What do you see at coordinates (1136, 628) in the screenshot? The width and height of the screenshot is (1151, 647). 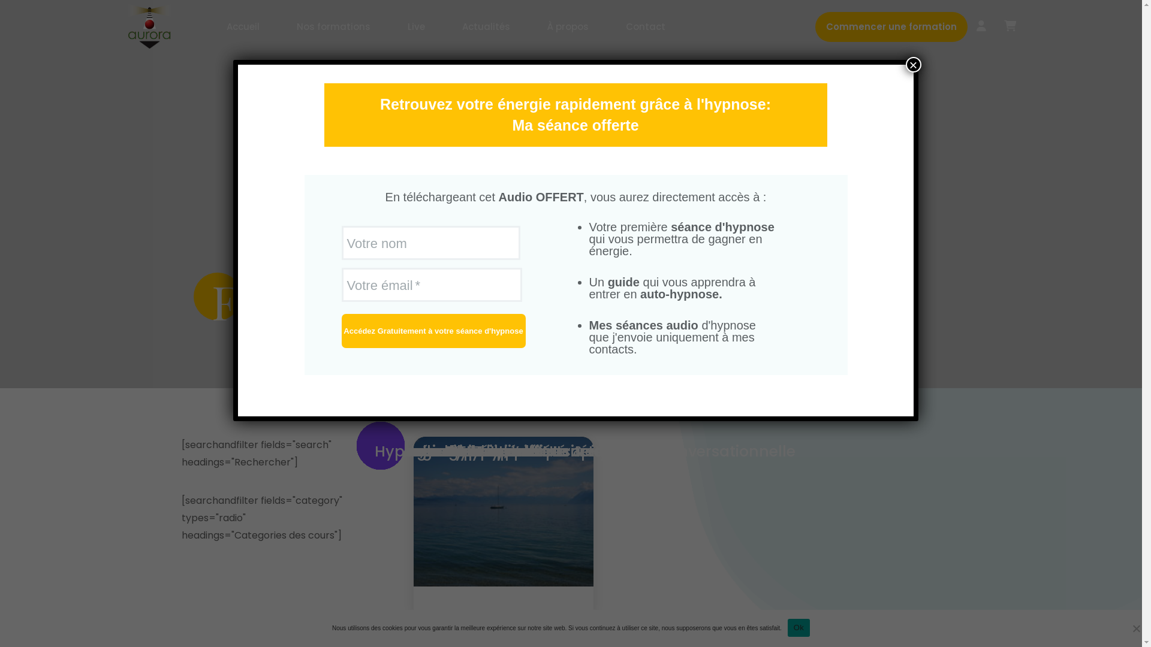 I see `Non` at bounding box center [1136, 628].